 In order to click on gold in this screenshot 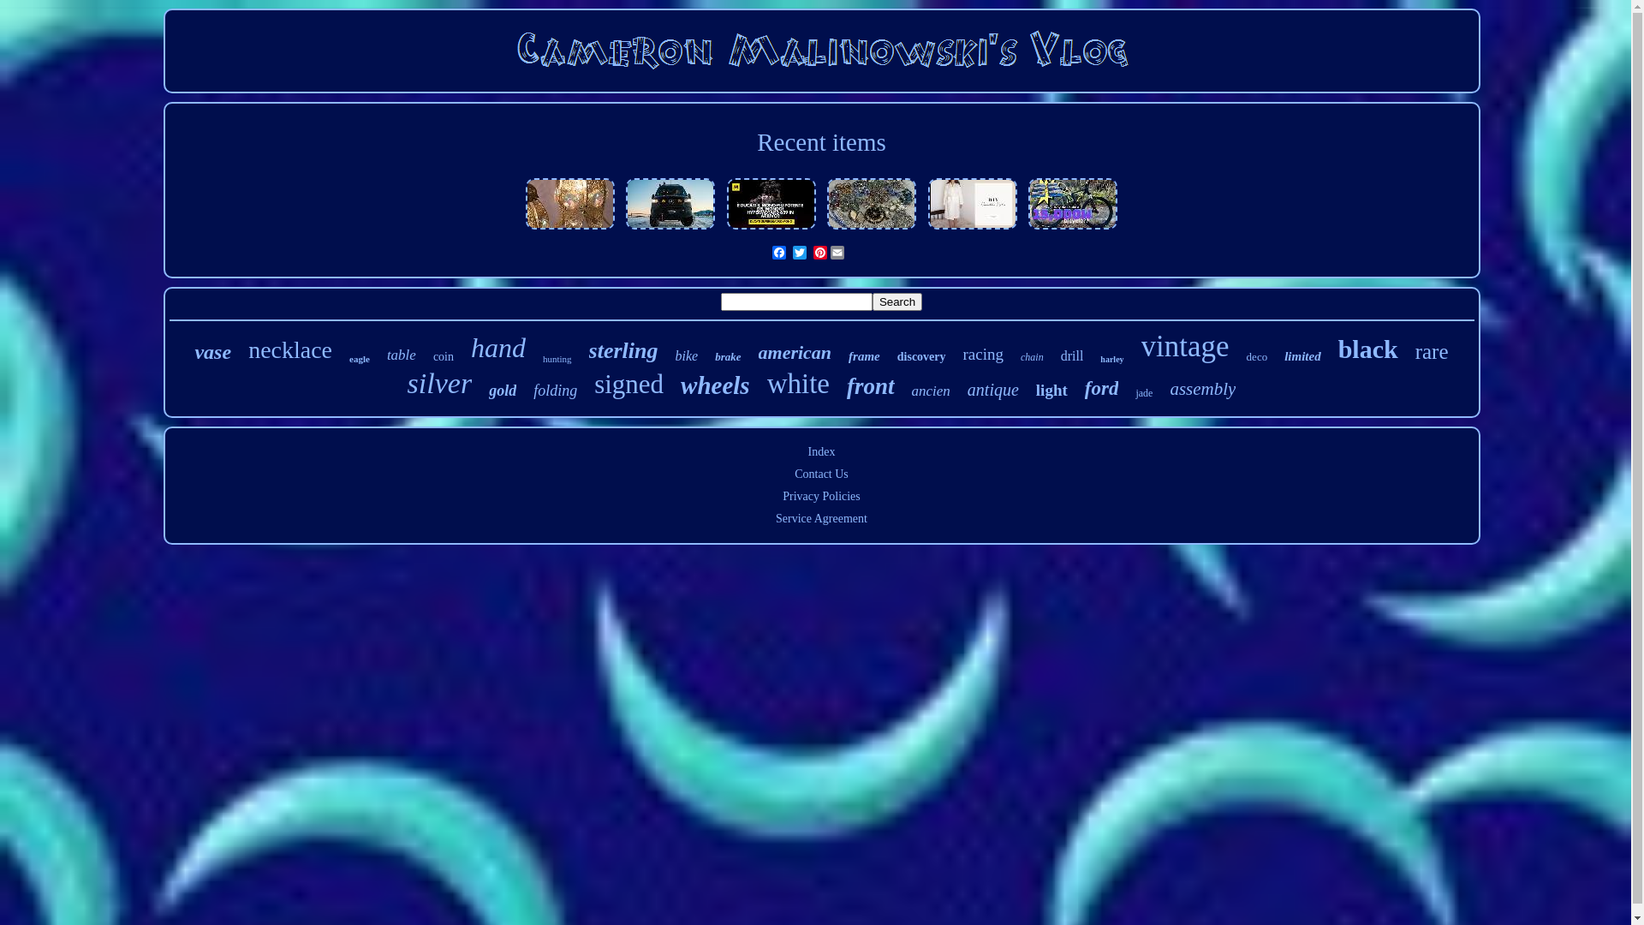, I will do `click(503, 391)`.